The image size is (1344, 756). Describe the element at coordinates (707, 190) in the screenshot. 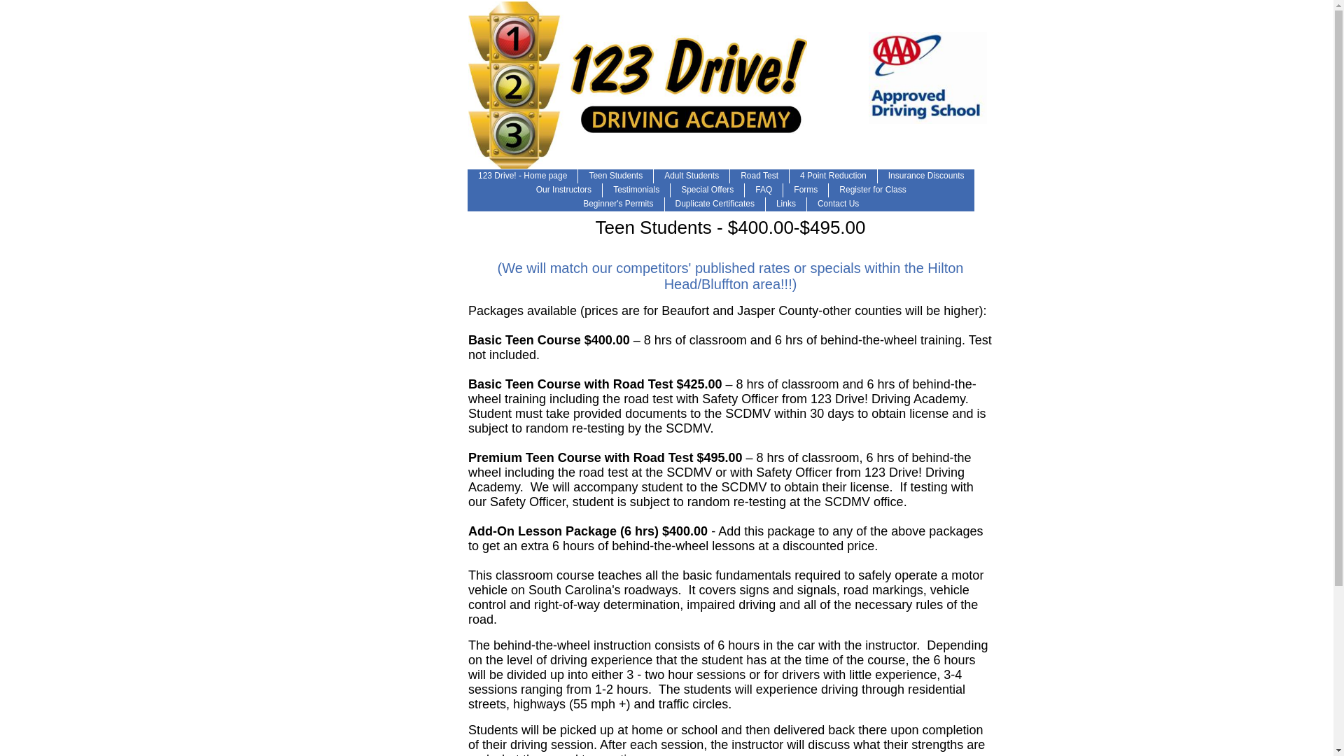

I see `Special Offers` at that location.